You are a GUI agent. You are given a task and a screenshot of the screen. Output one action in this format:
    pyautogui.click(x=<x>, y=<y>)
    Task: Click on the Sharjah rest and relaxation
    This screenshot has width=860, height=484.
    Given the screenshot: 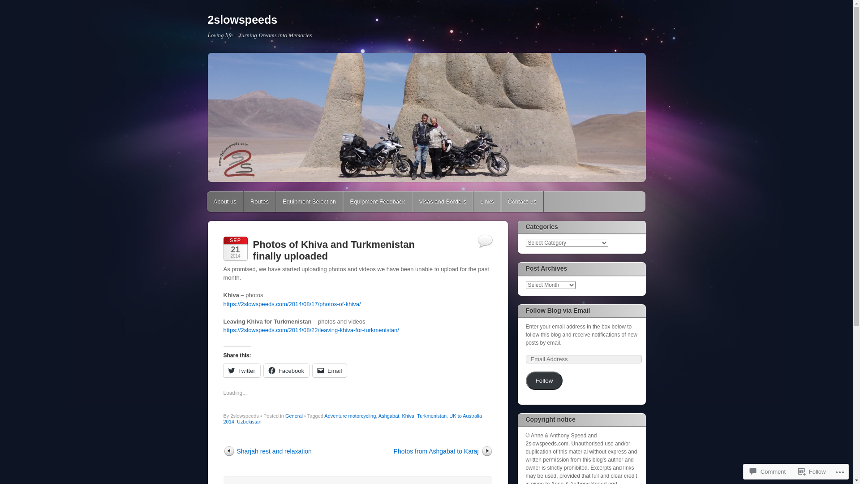 What is the action you would take?
    pyautogui.click(x=267, y=452)
    